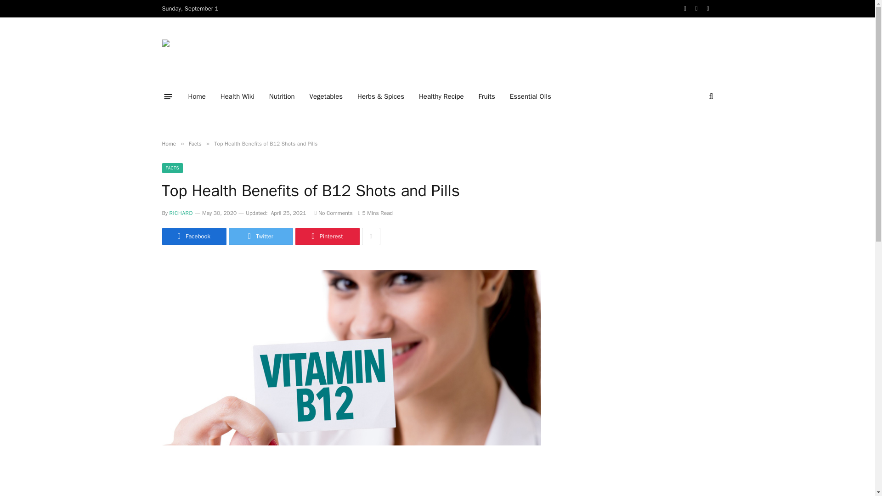 This screenshot has width=882, height=496. What do you see at coordinates (487, 96) in the screenshot?
I see `Fruits` at bounding box center [487, 96].